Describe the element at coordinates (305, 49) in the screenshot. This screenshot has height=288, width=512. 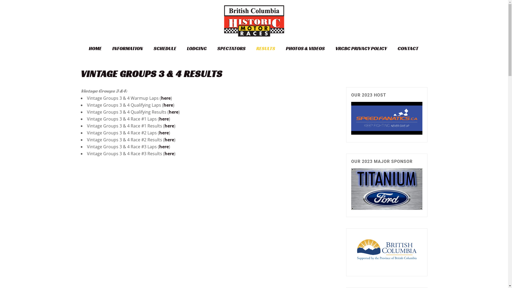
I see `PHOTOS & VIDEOS` at that location.